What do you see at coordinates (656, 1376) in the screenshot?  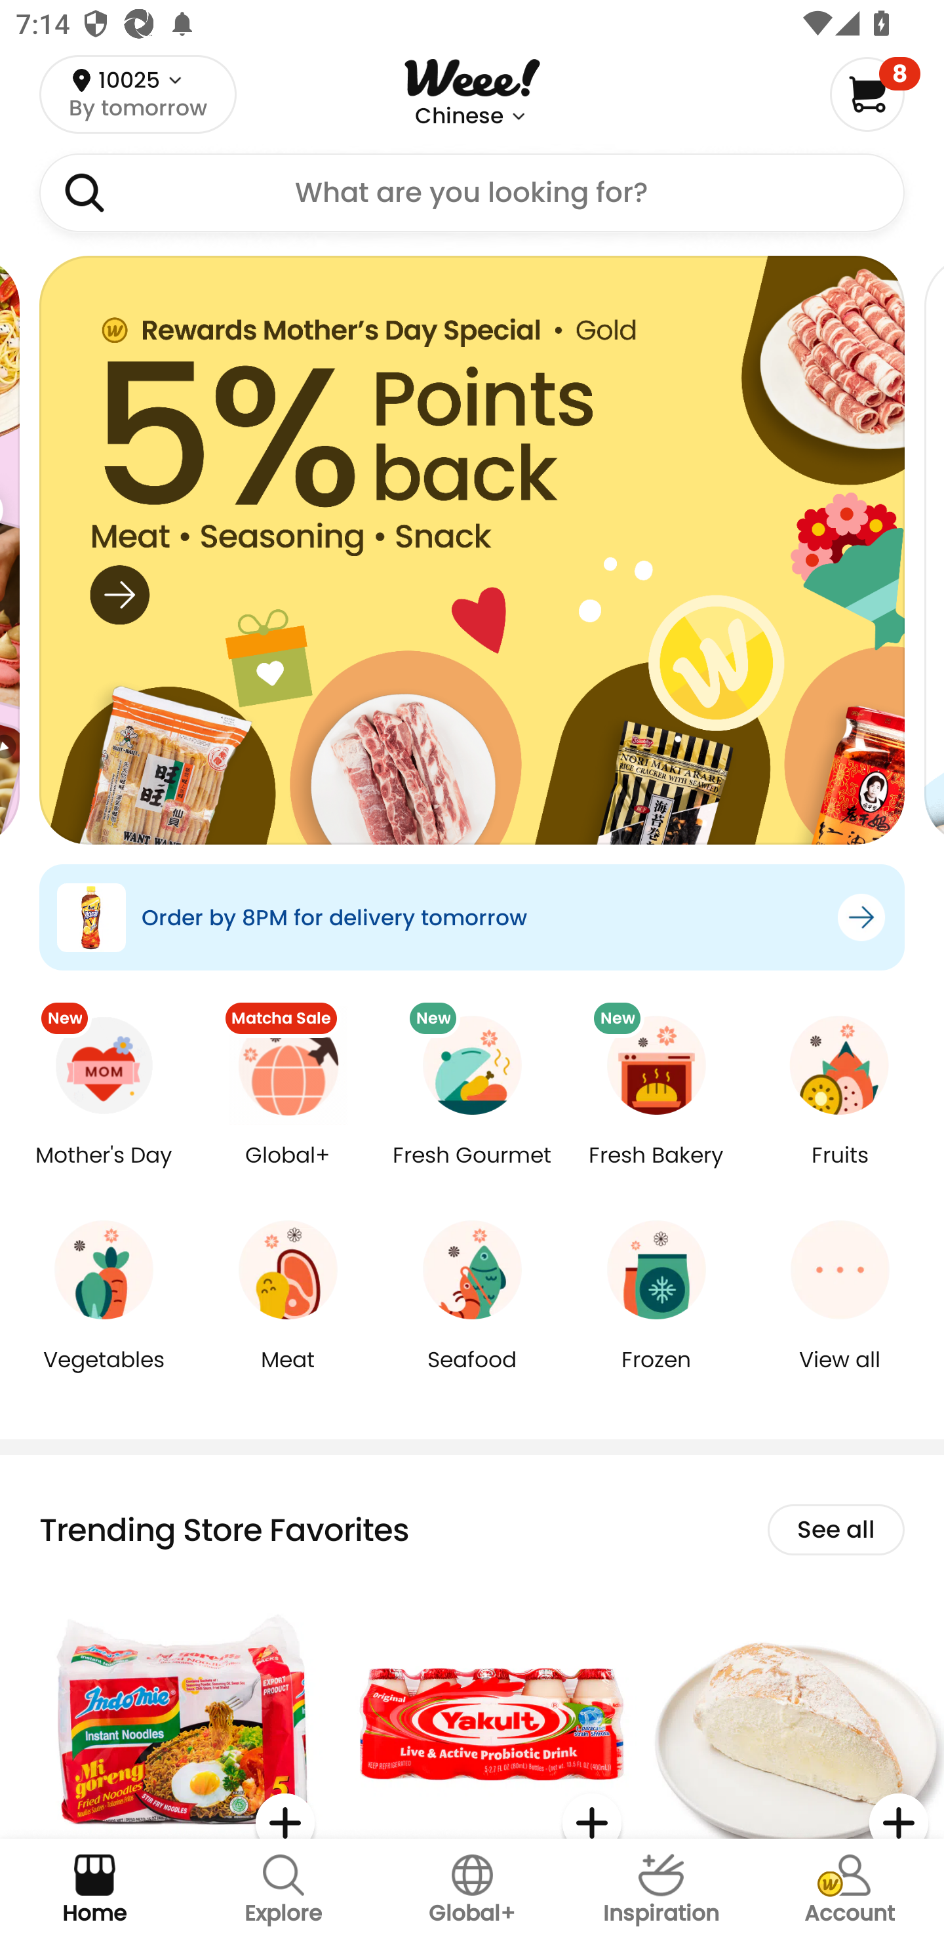 I see `Frozen` at bounding box center [656, 1376].